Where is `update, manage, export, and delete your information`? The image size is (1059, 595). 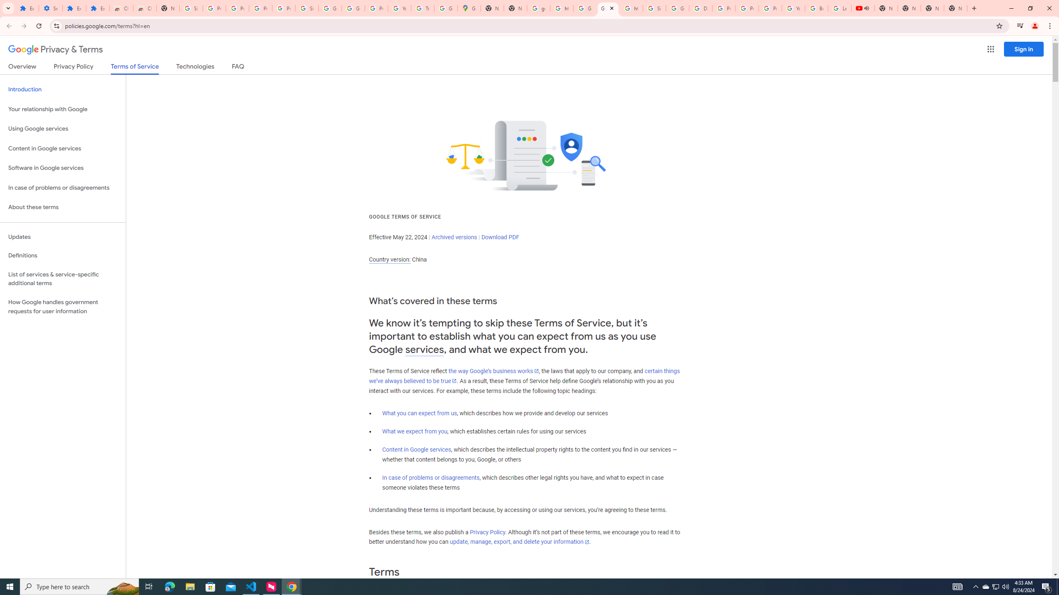
update, manage, export, and delete your information is located at coordinates (520, 542).